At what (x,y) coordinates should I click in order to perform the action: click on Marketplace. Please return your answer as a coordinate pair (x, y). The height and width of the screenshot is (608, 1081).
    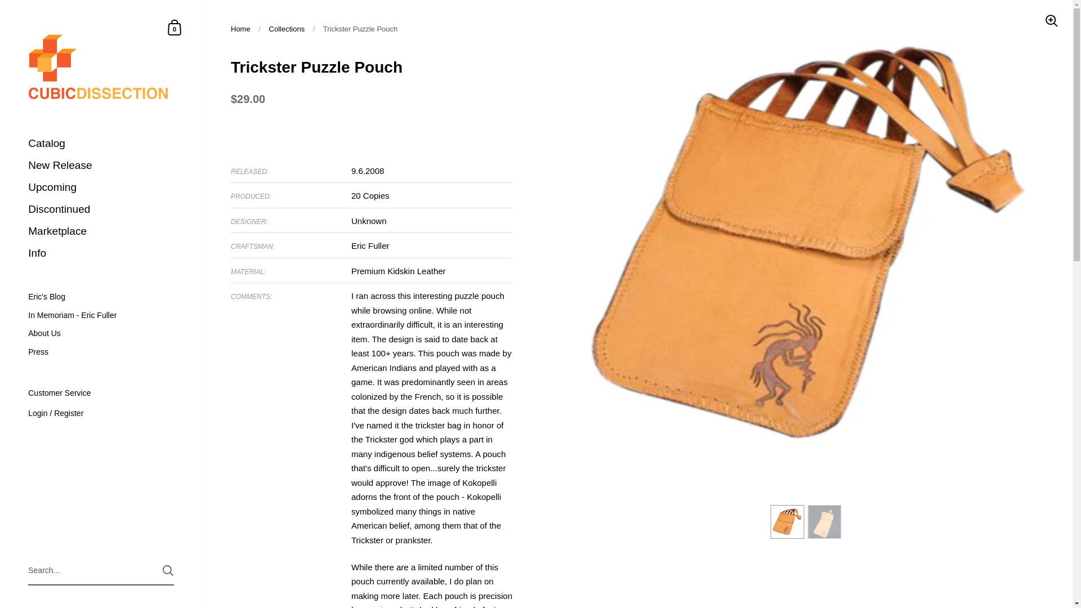
    Looking at the image, I should click on (101, 231).